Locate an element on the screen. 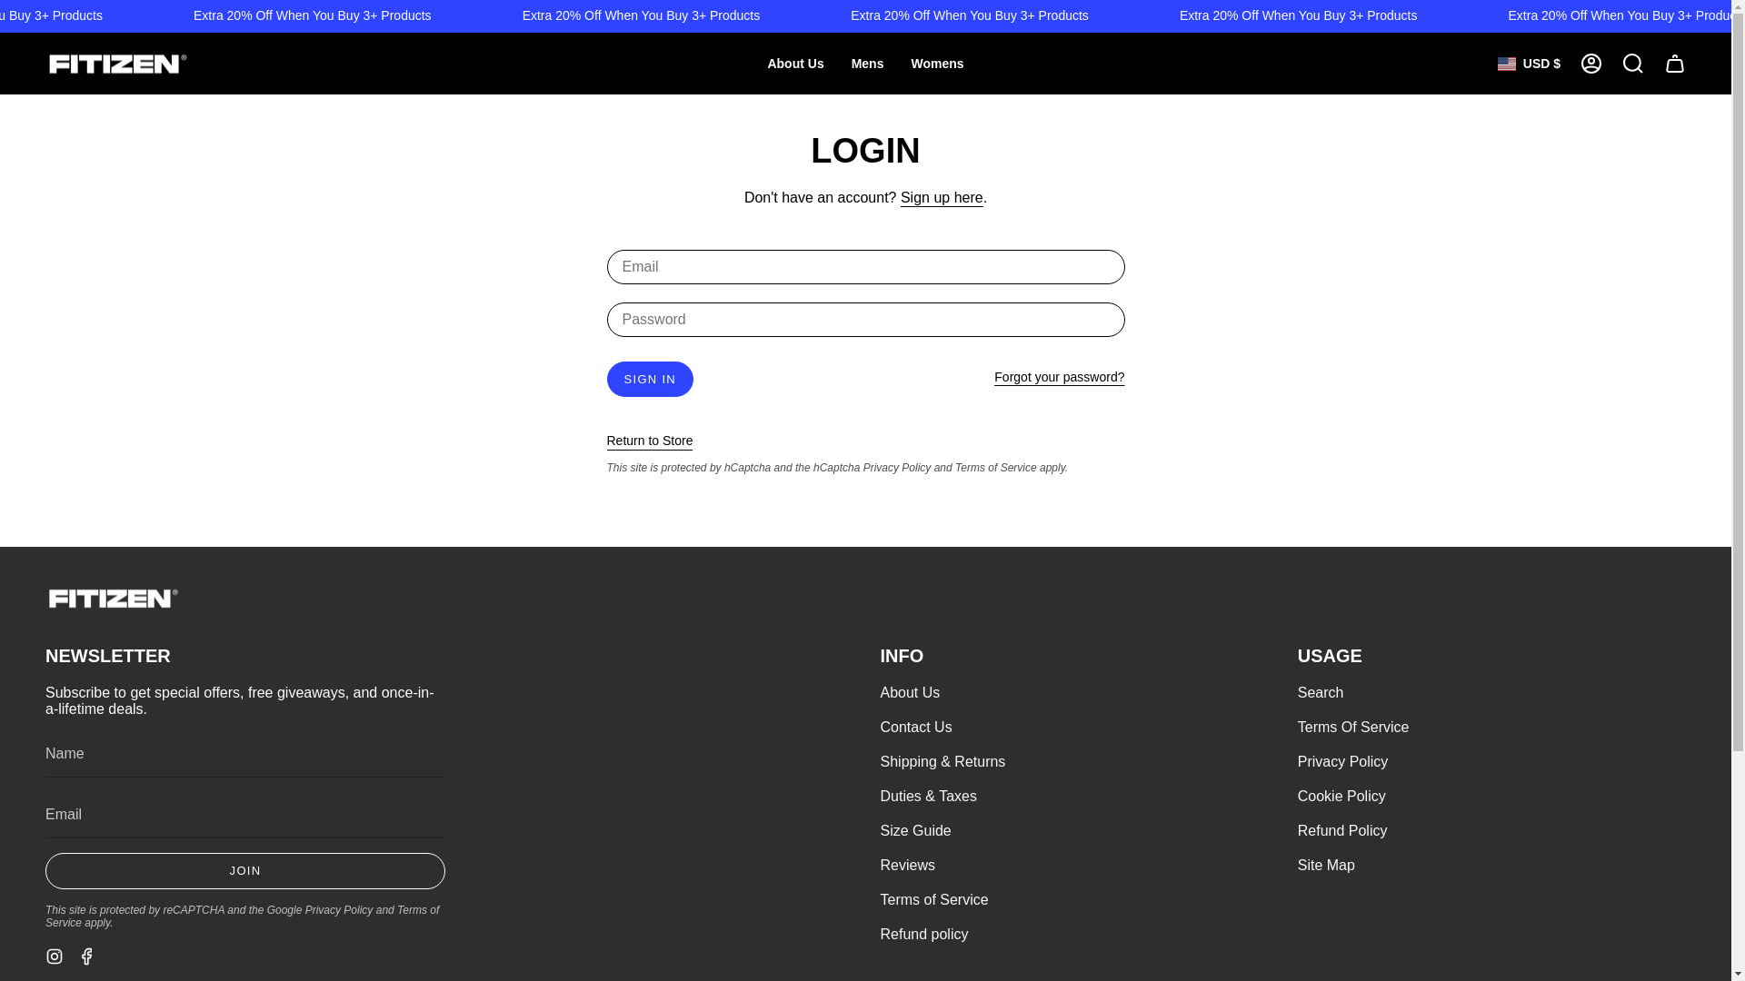 The height and width of the screenshot is (981, 1745). Fitizen on Instagram is located at coordinates (54, 955).